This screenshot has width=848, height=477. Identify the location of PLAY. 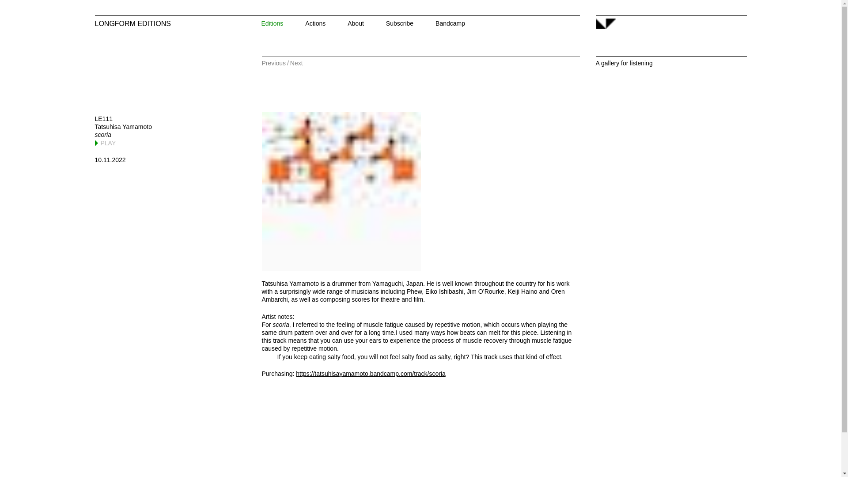
(106, 143).